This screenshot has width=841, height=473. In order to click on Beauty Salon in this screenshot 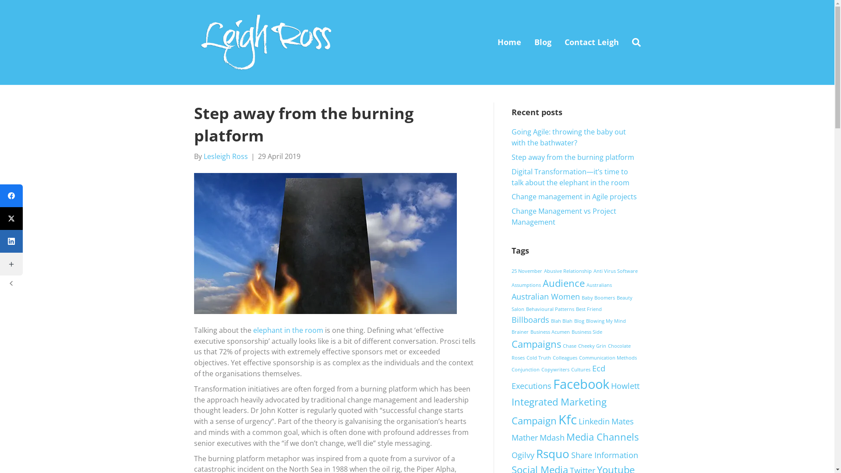, I will do `click(572, 303)`.